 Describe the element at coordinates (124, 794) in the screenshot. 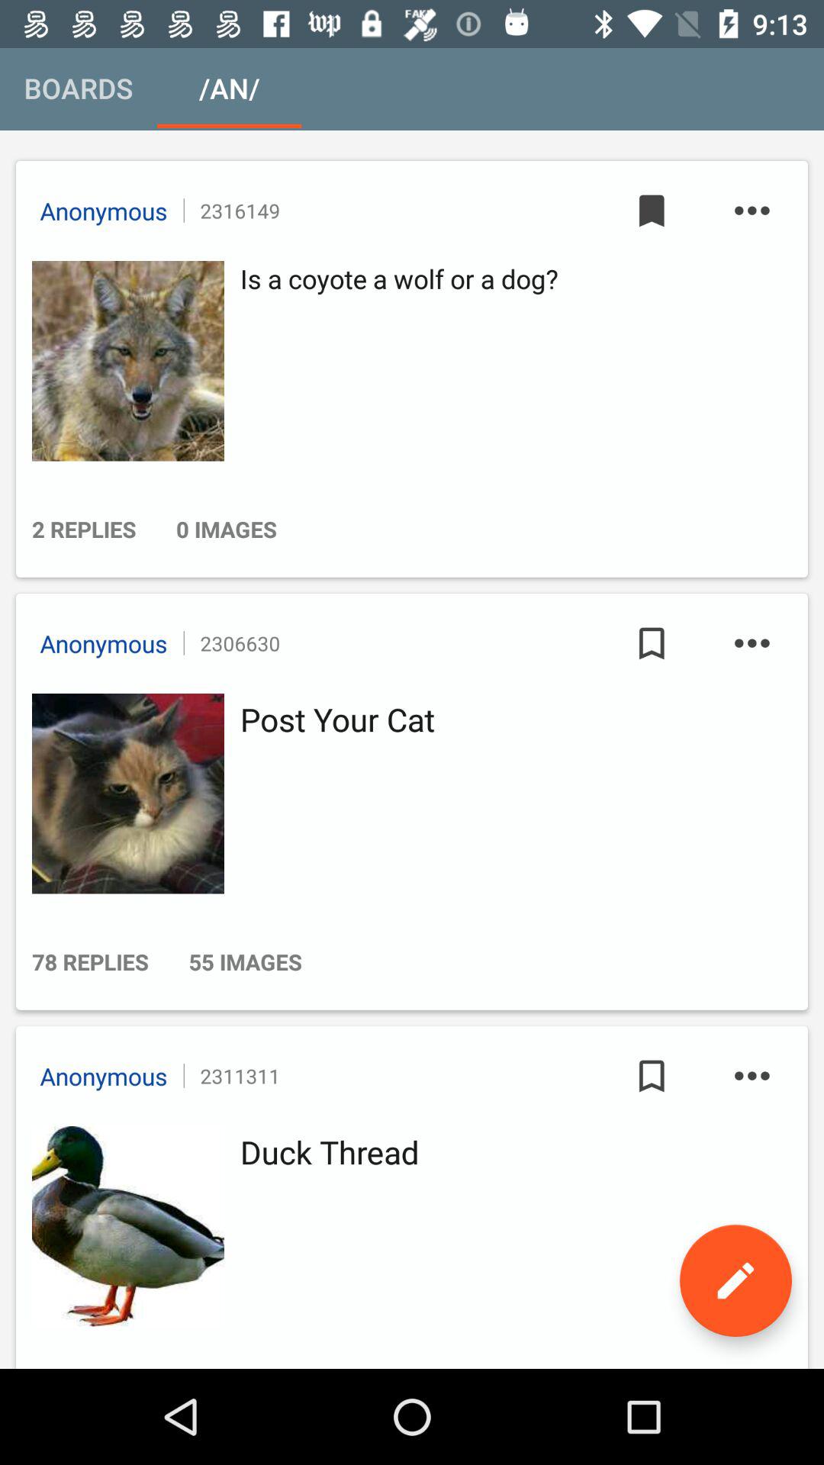

I see `open the profile image` at that location.